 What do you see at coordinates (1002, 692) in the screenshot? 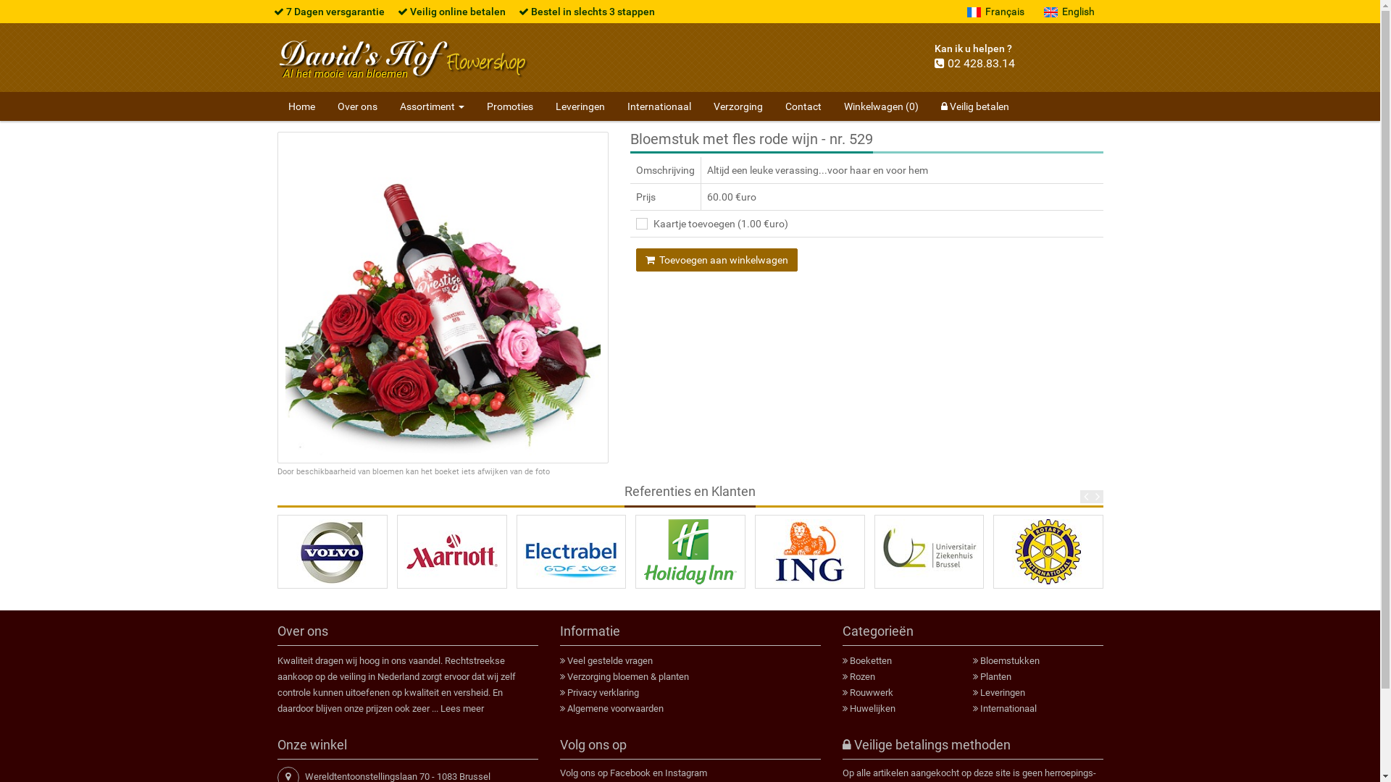
I see `Leveringen` at bounding box center [1002, 692].